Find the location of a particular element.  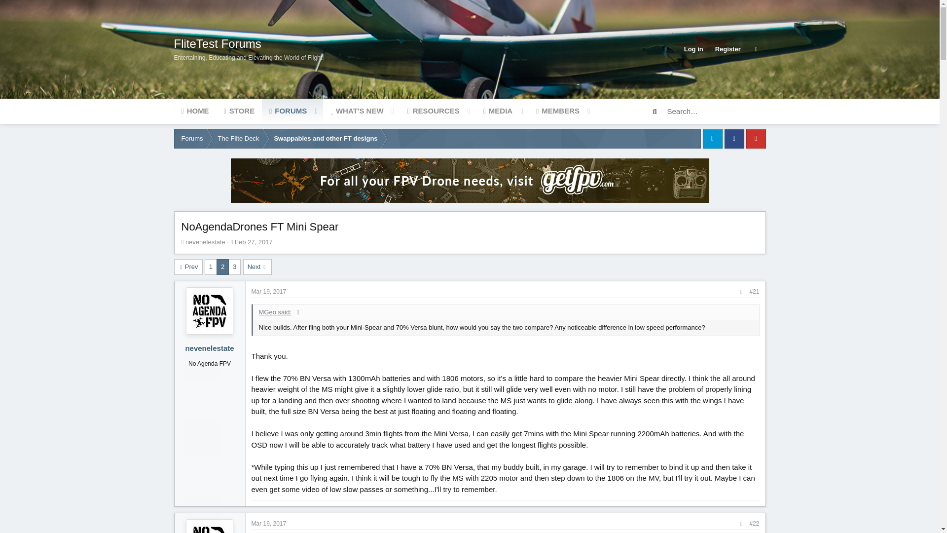

RESOURCES is located at coordinates (194, 111).